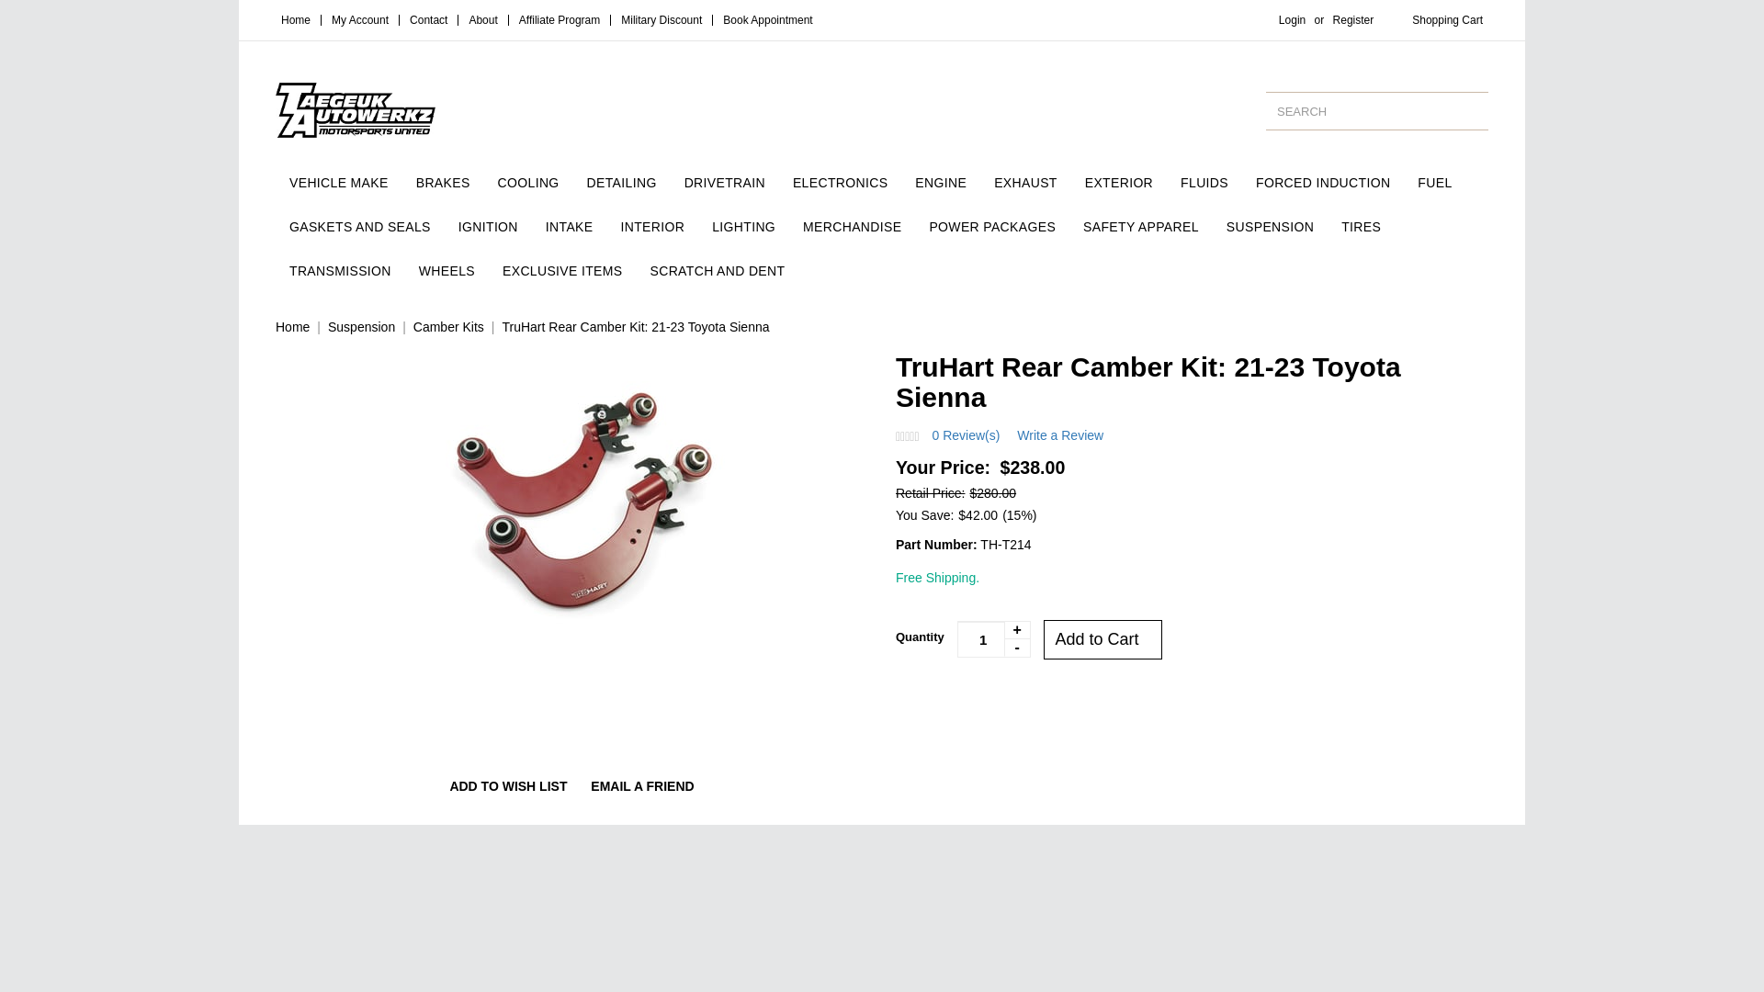 Image resolution: width=1764 pixels, height=992 pixels. Describe the element at coordinates (570, 226) in the screenshot. I see `INTAKE` at that location.